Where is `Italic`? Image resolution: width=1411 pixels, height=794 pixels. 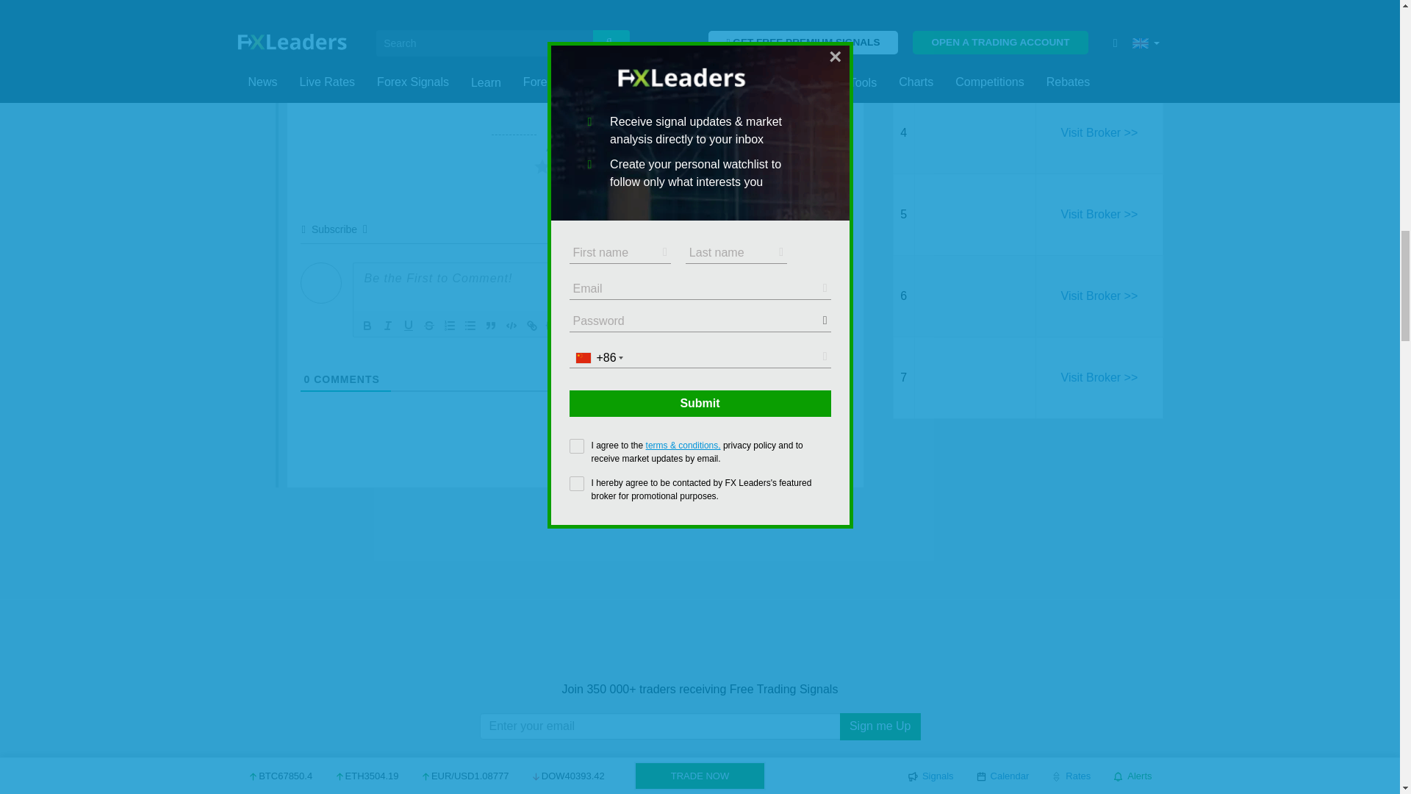
Italic is located at coordinates (388, 325).